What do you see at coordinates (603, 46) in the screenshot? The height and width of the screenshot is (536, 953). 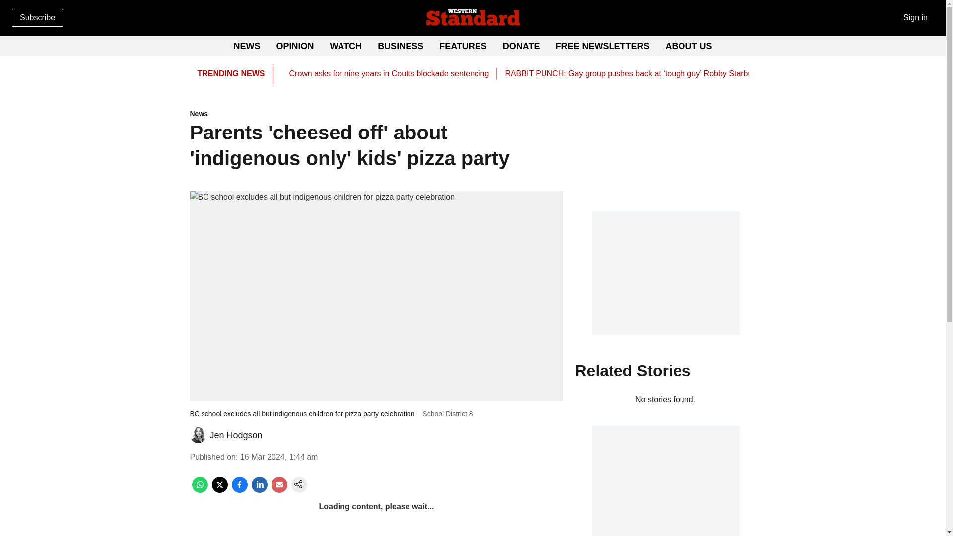 I see `FREE NEWSLETTERS` at bounding box center [603, 46].